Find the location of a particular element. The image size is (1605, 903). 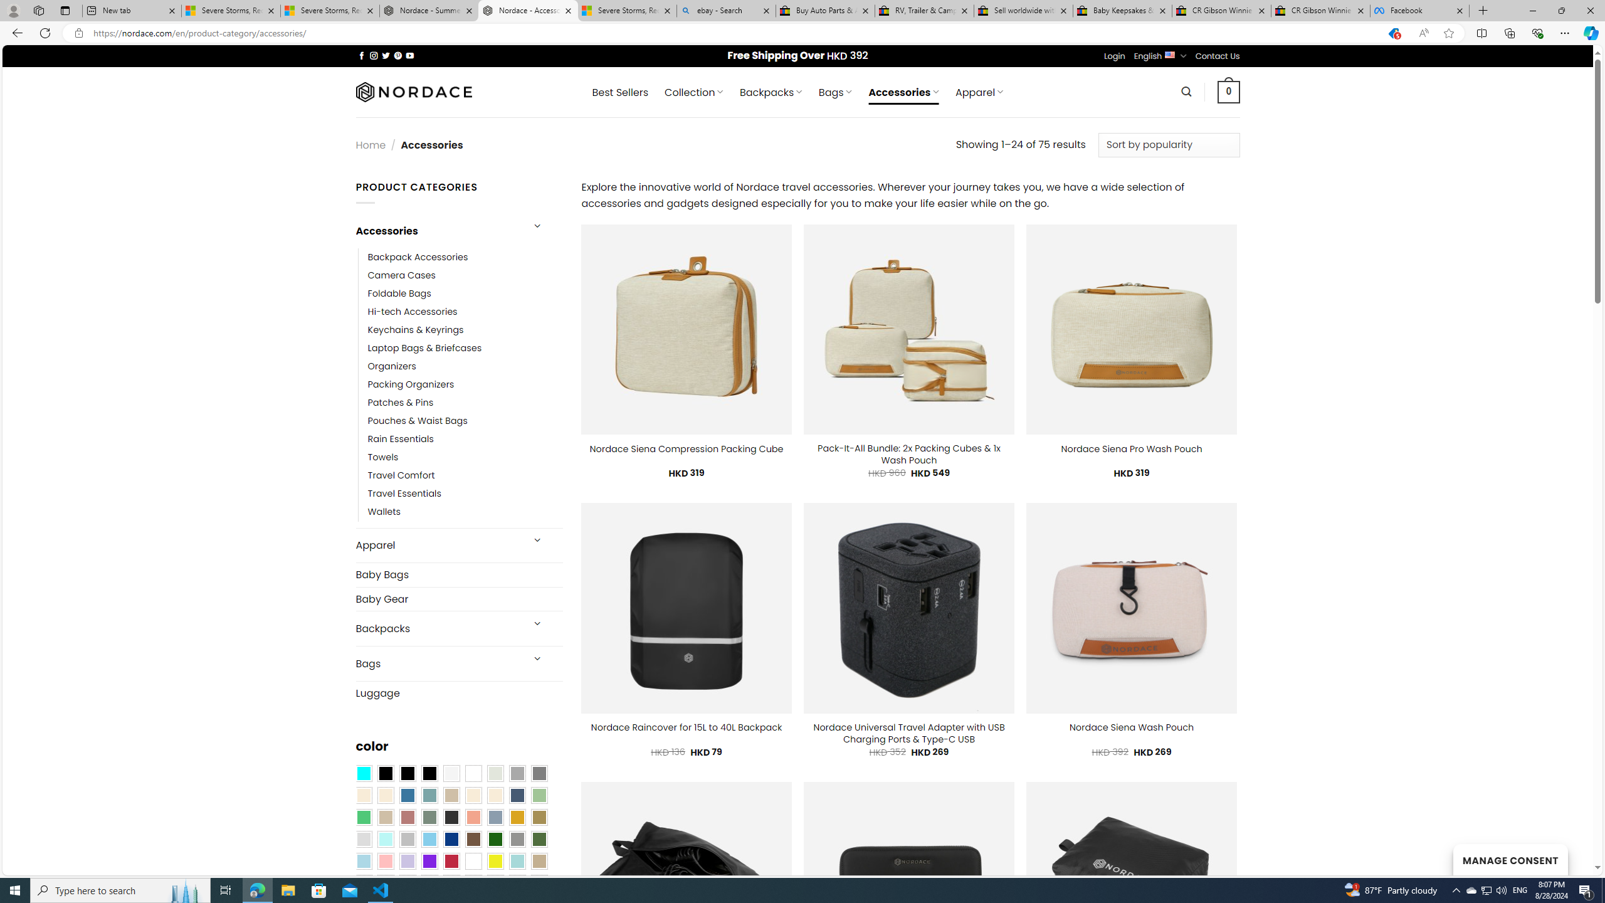

 0  is located at coordinates (1229, 92).